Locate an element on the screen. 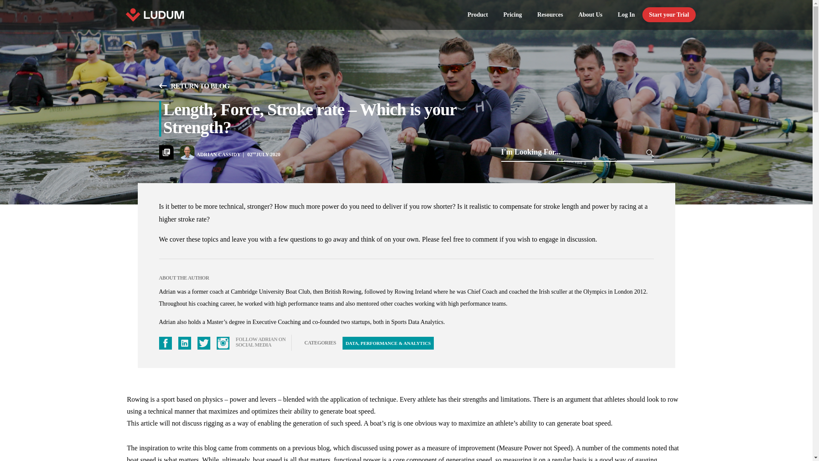  SUBMIT is located at coordinates (650, 153).